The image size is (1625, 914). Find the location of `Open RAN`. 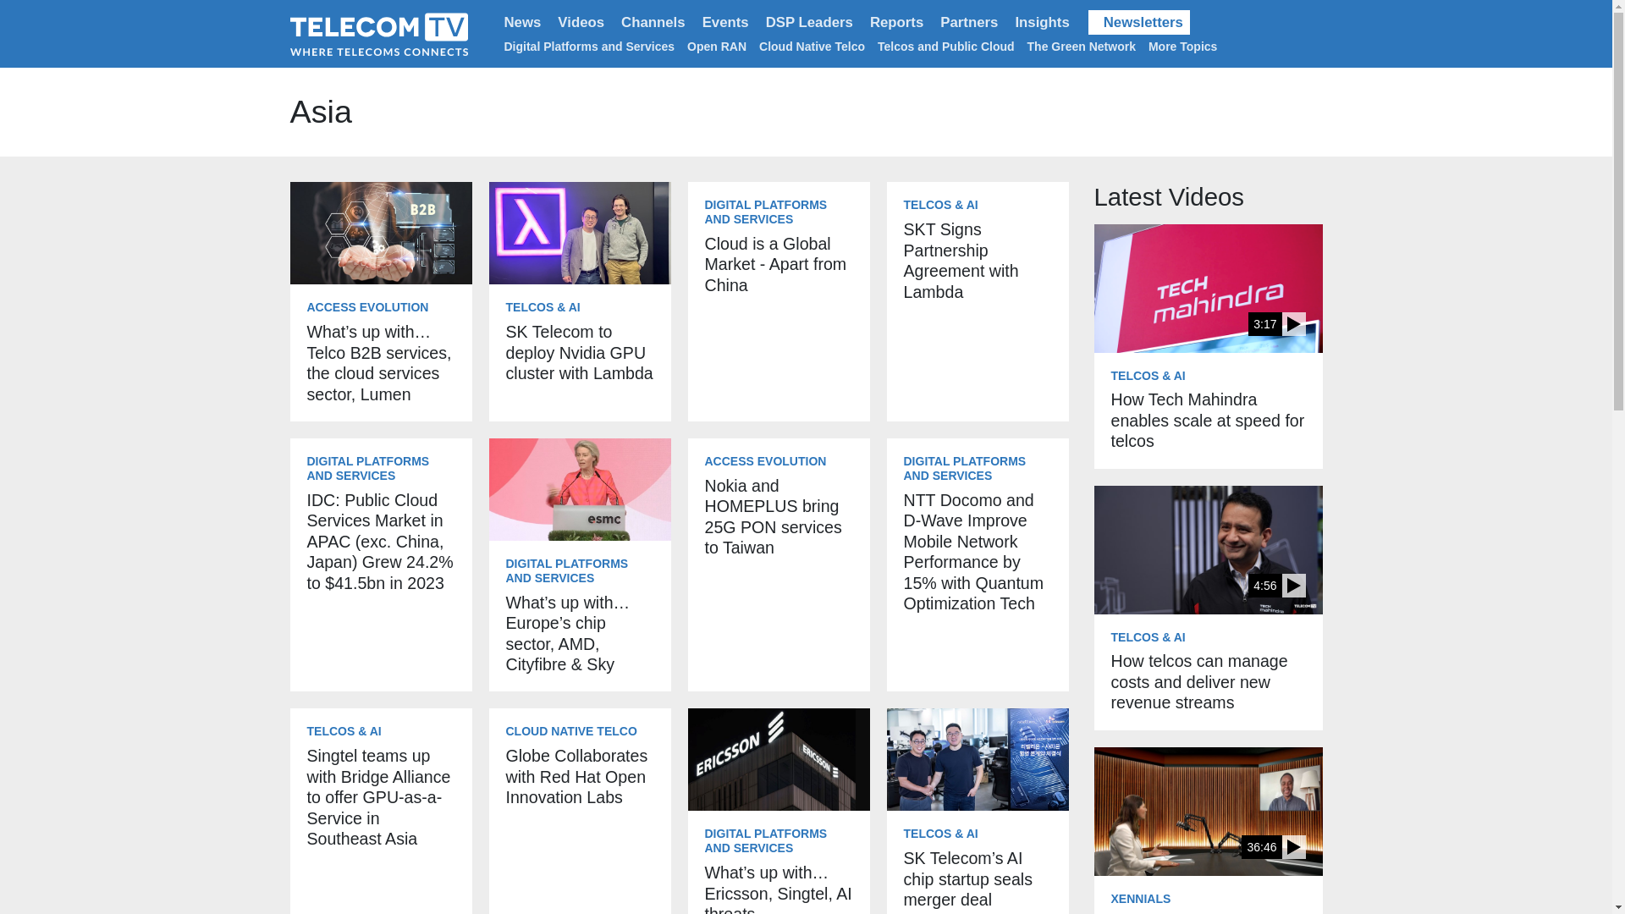

Open RAN is located at coordinates (716, 46).